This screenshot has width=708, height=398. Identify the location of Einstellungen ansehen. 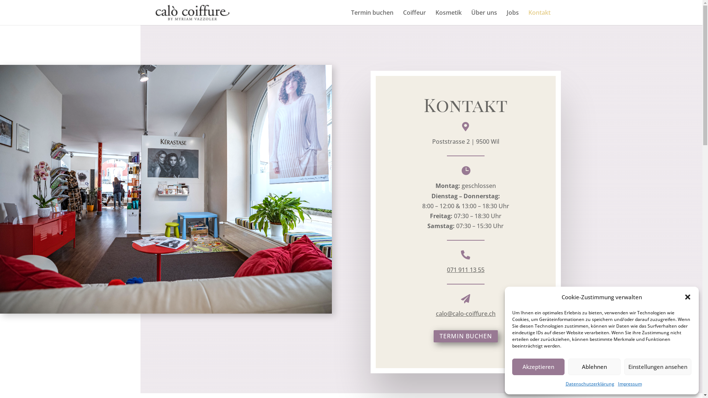
(658, 367).